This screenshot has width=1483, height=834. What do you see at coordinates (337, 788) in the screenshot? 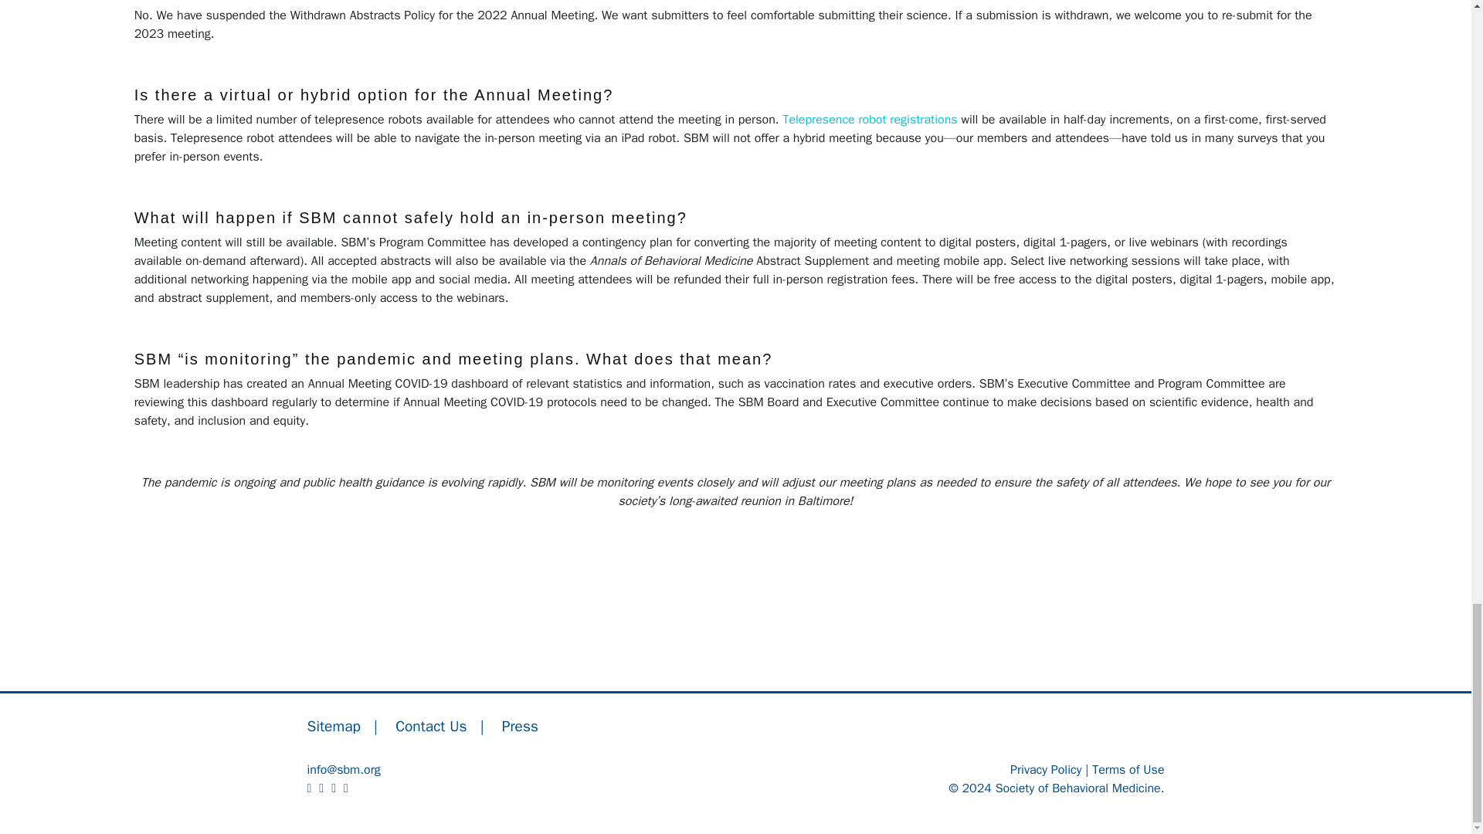
I see `Follow us` at bounding box center [337, 788].